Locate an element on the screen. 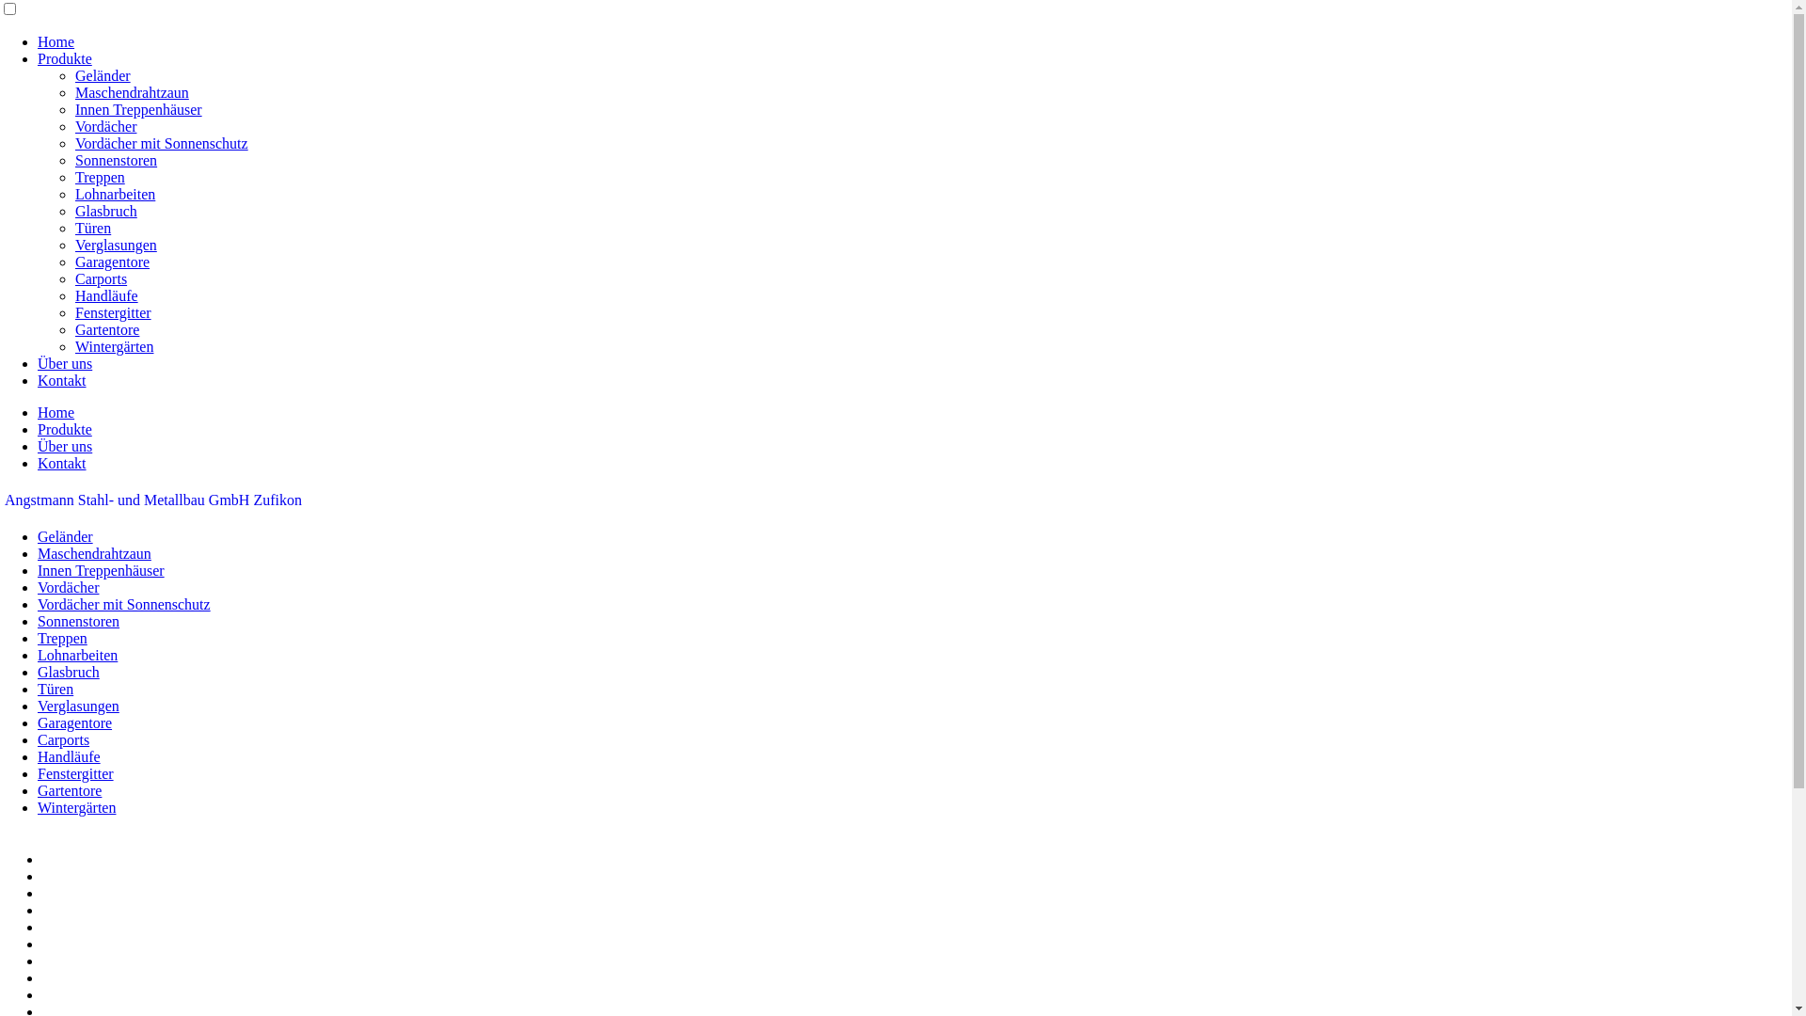 The height and width of the screenshot is (1016, 1806). Gartentore is located at coordinates (107, 329).